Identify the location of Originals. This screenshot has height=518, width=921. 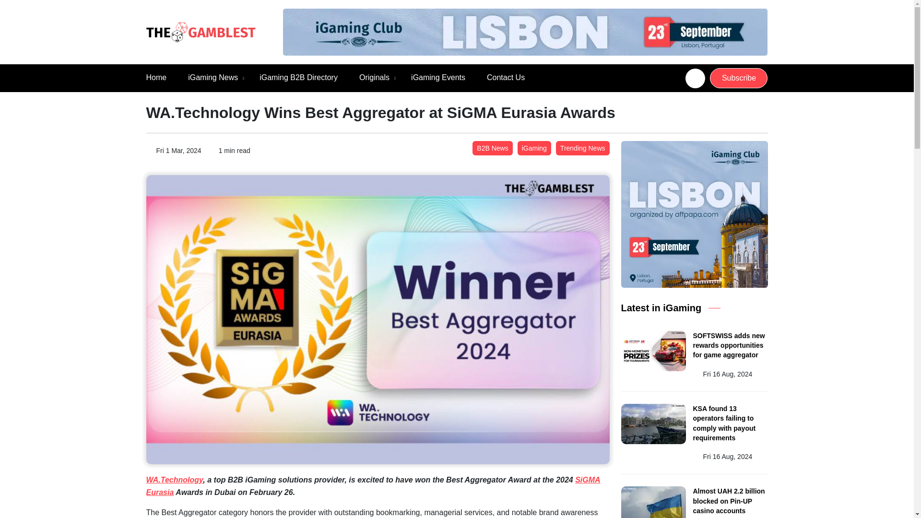
(374, 78).